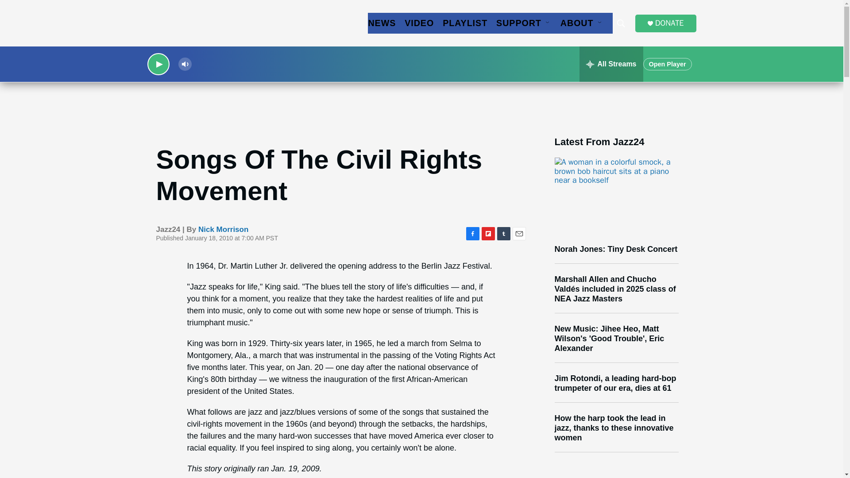 The width and height of the screenshot is (850, 478). Describe the element at coordinates (382, 23) in the screenshot. I see `NEWS` at that location.